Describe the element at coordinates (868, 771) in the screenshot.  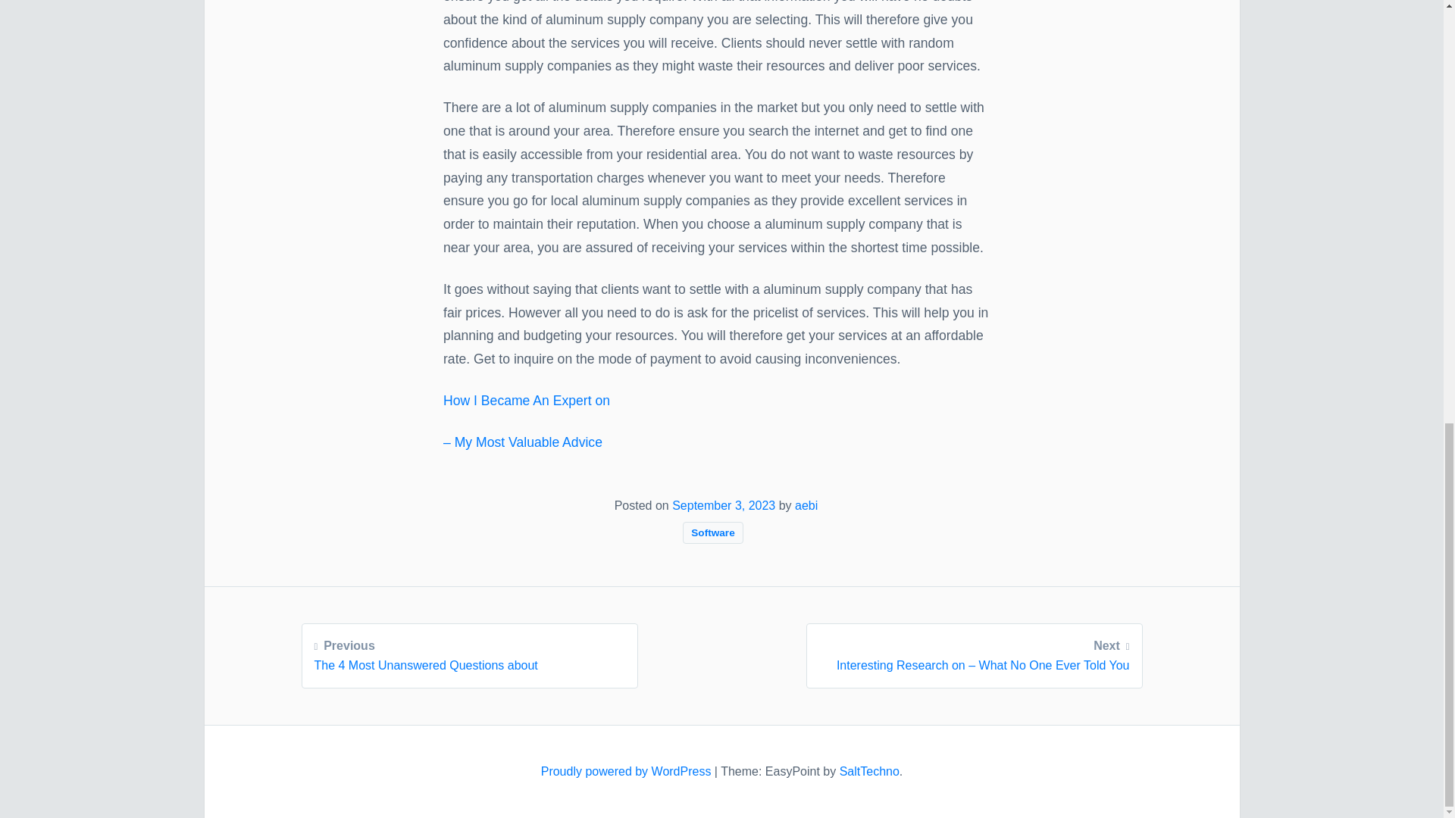
I see `SaltTechno` at that location.